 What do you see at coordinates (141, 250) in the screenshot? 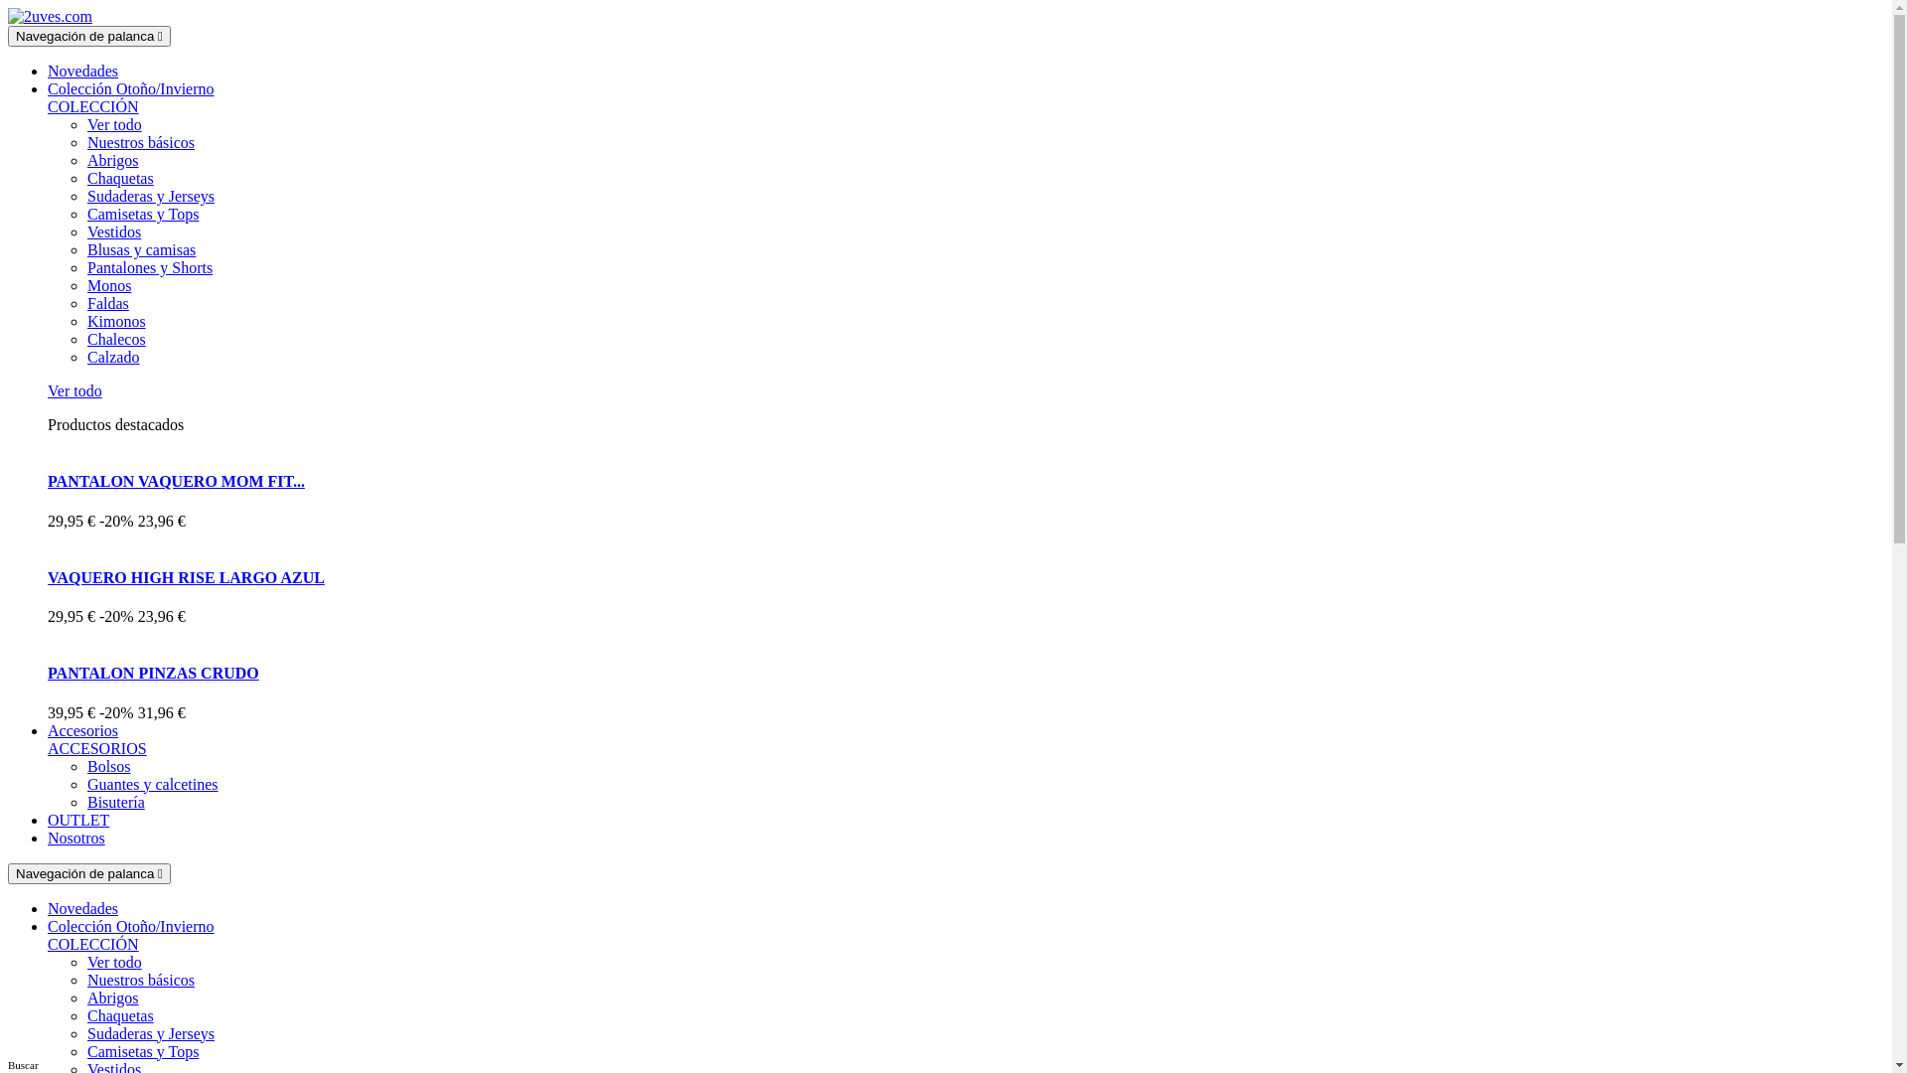
I see `Blusas y camisas` at bounding box center [141, 250].